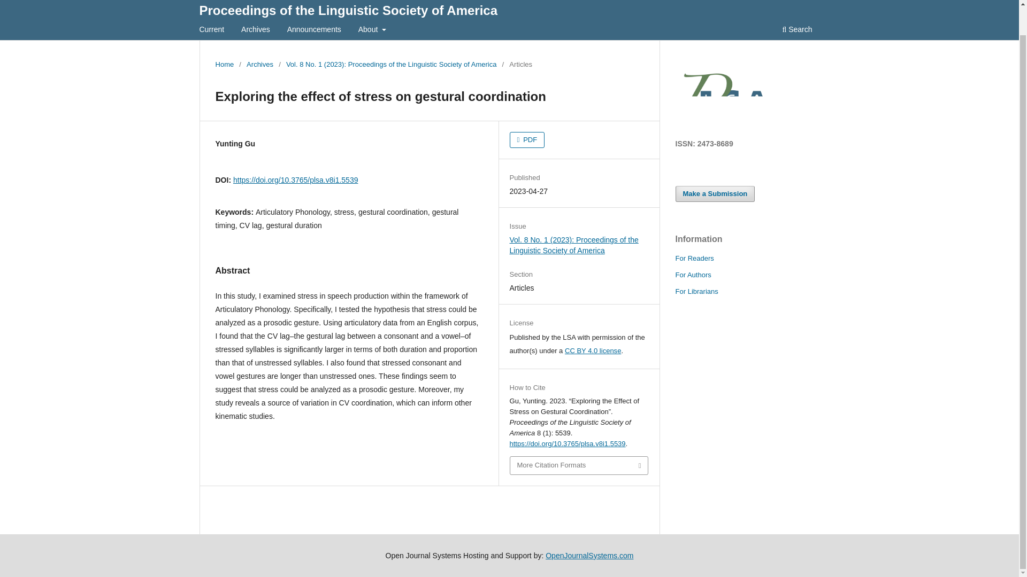  What do you see at coordinates (348, 12) in the screenshot?
I see `Proceedings of the Linguistic Society of America` at bounding box center [348, 12].